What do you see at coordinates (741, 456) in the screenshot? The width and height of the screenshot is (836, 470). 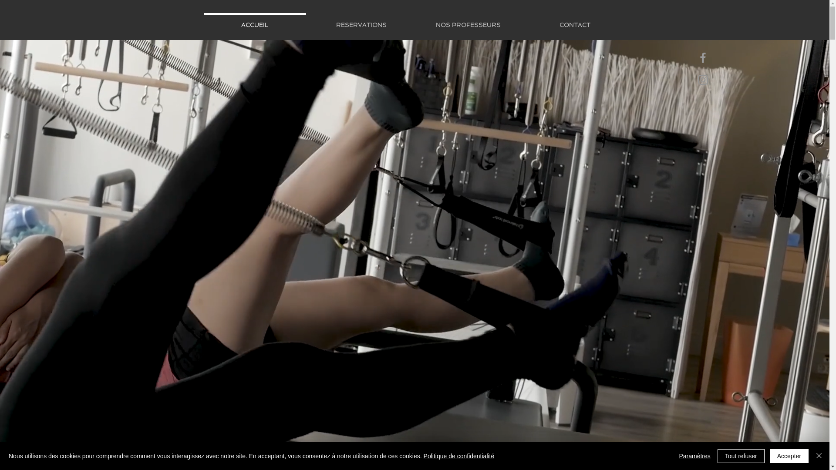 I see `Tout refuser` at bounding box center [741, 456].